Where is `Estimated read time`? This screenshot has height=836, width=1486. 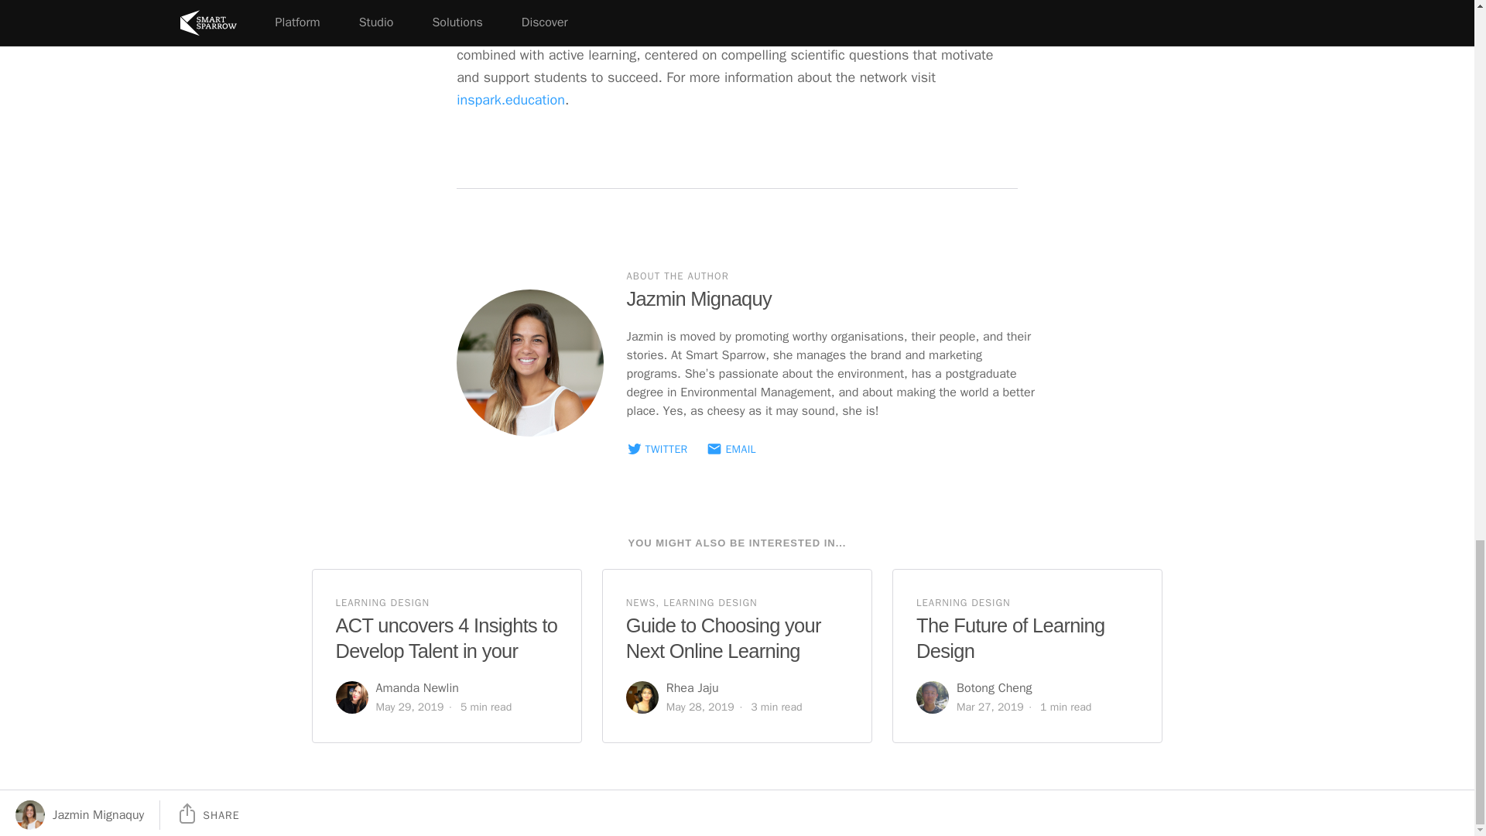
Estimated read time is located at coordinates (776, 708).